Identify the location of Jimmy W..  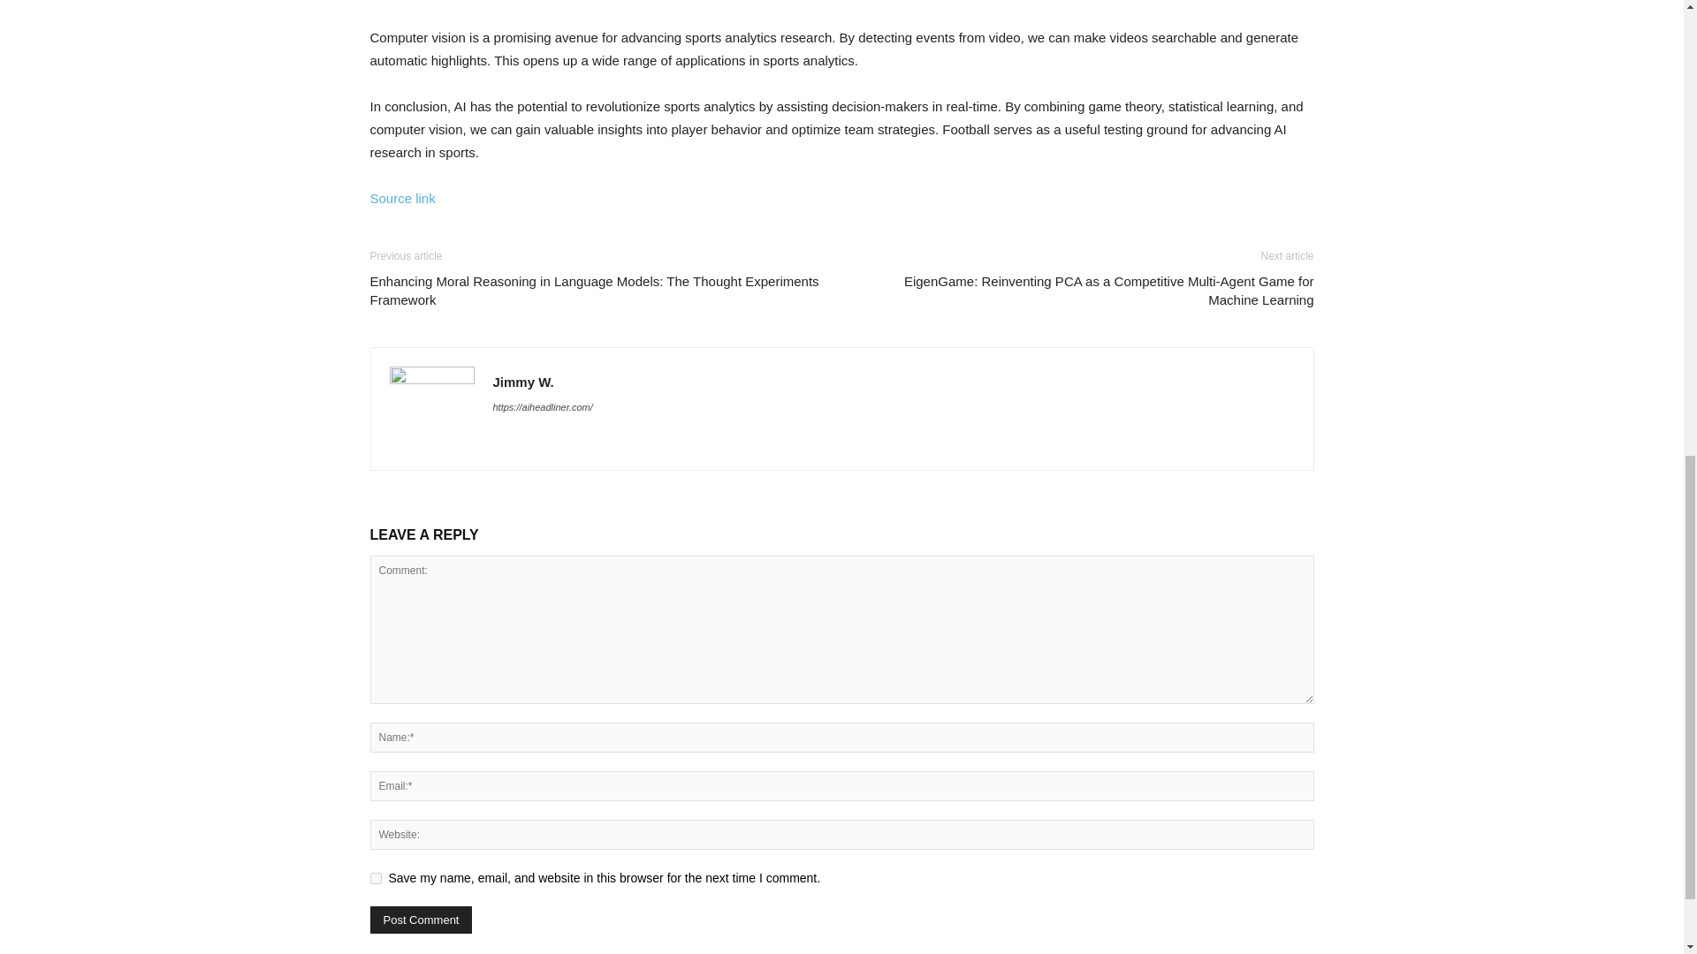
(523, 382).